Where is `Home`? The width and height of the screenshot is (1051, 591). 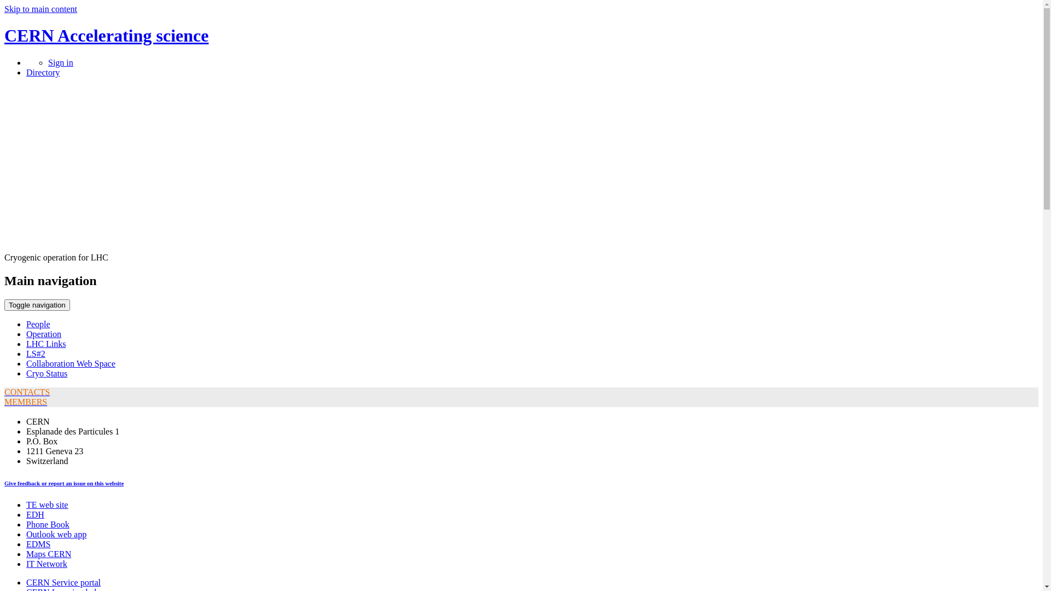 Home is located at coordinates (86, 247).